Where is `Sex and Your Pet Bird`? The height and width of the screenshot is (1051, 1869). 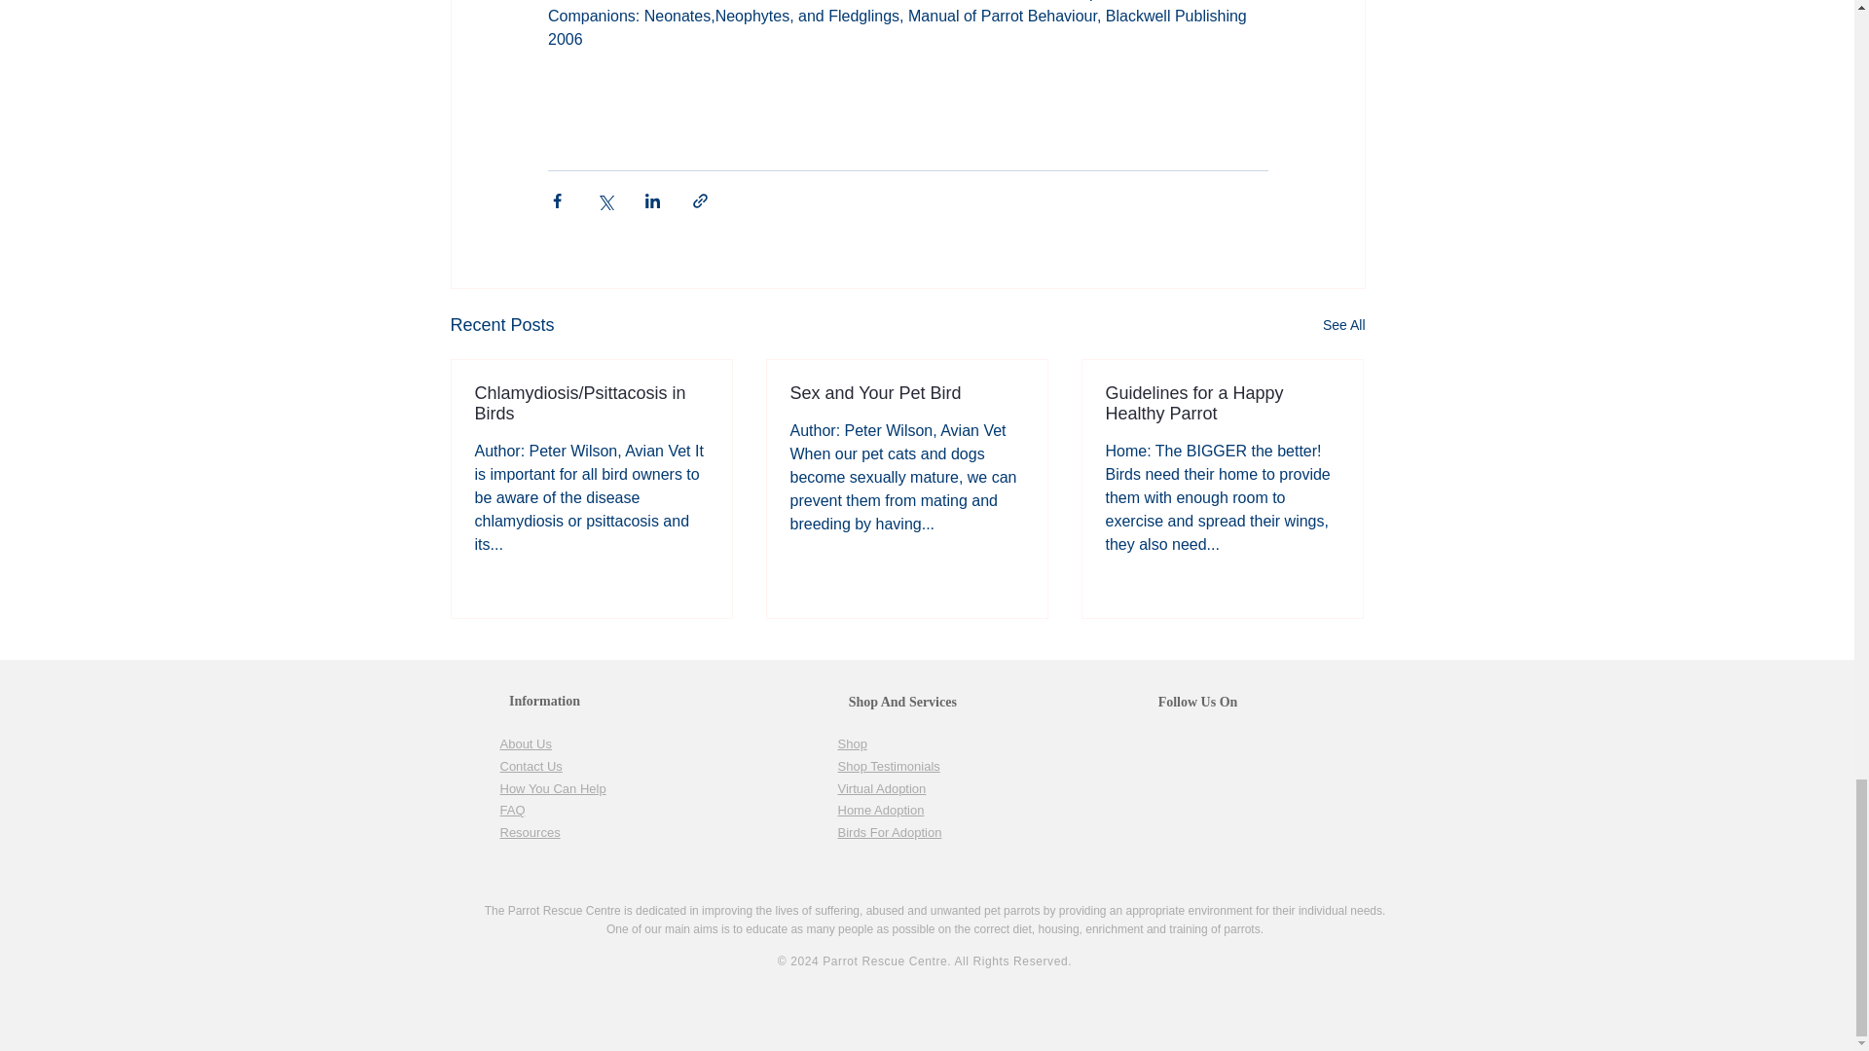 Sex and Your Pet Bird is located at coordinates (907, 393).